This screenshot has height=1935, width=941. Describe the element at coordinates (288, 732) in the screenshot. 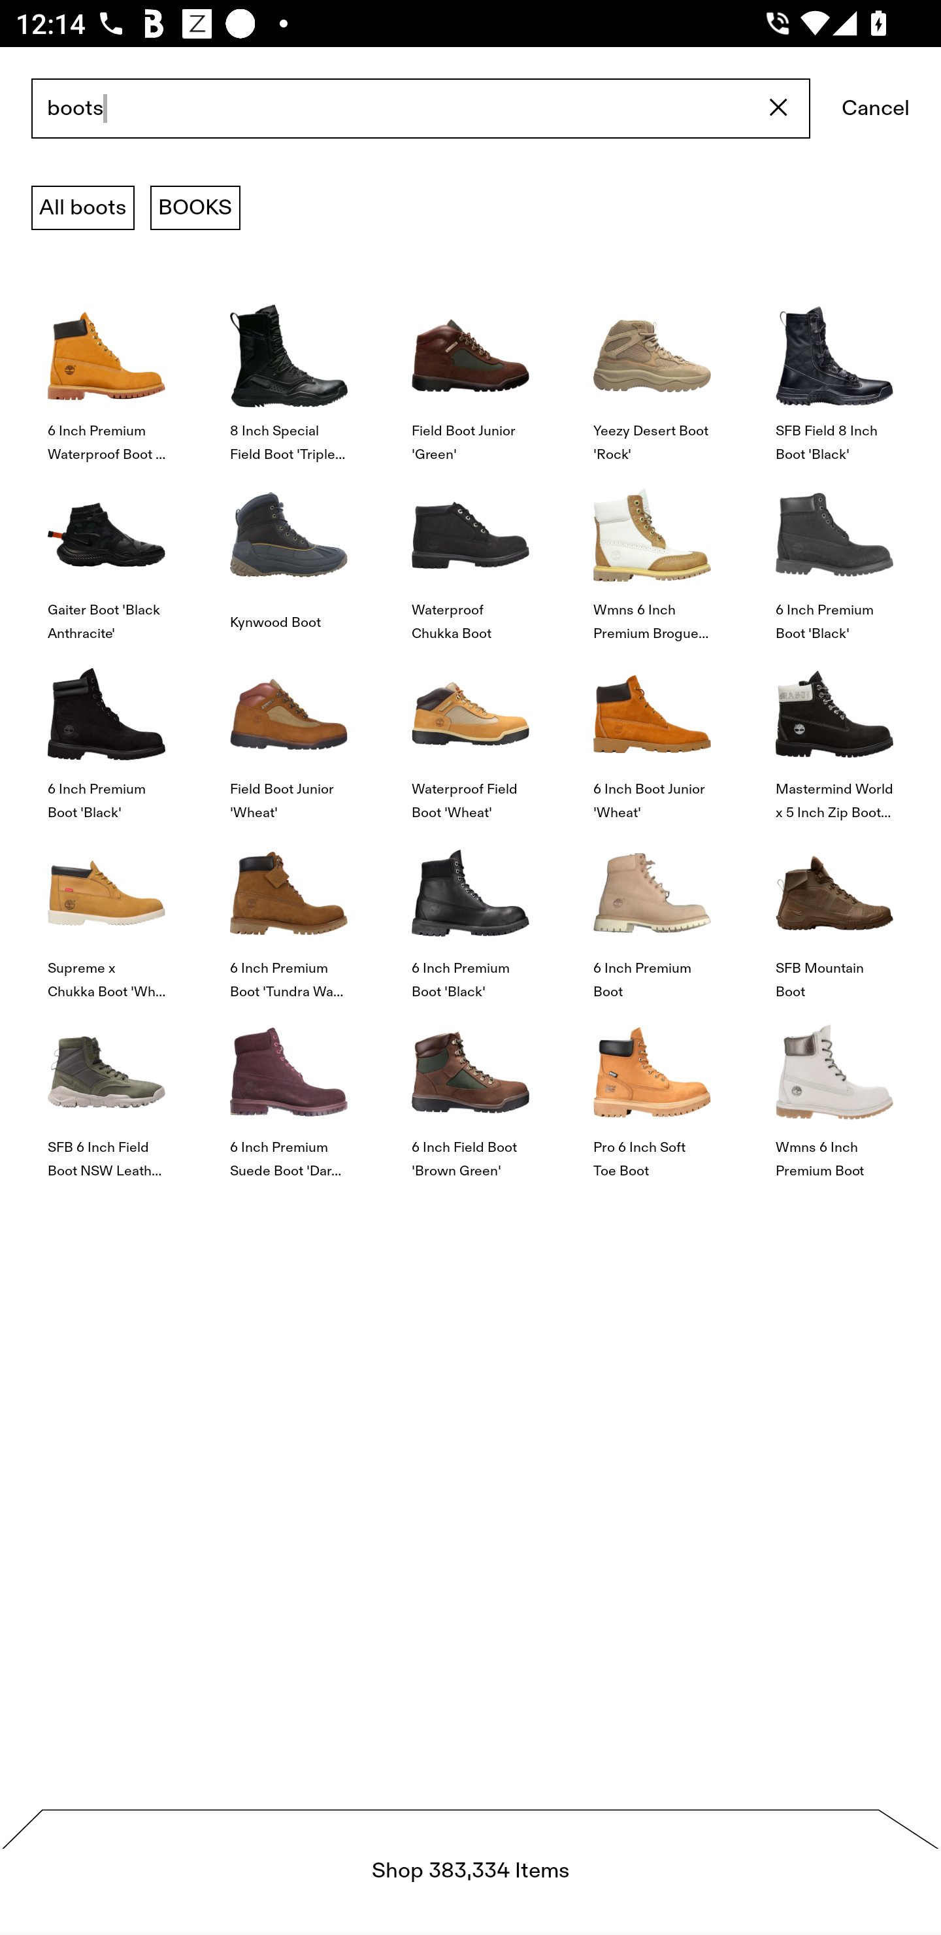

I see `Field Boot Junior 'Wheat'` at that location.